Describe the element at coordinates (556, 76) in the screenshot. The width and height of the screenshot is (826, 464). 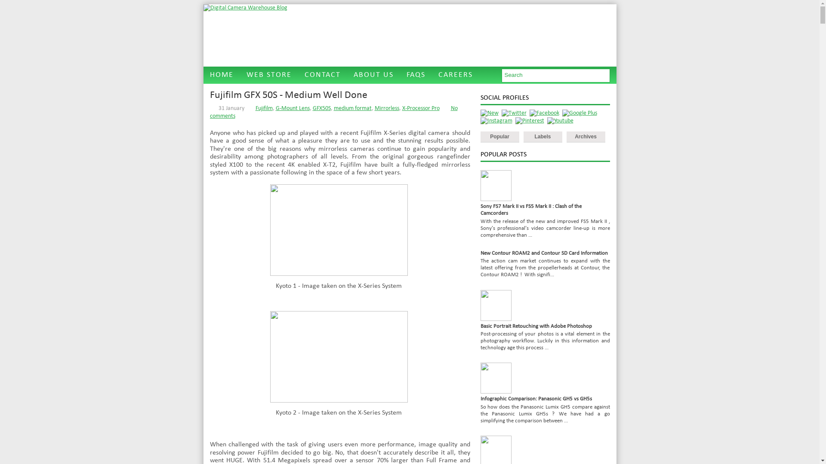
I see `Type and hit enter` at that location.